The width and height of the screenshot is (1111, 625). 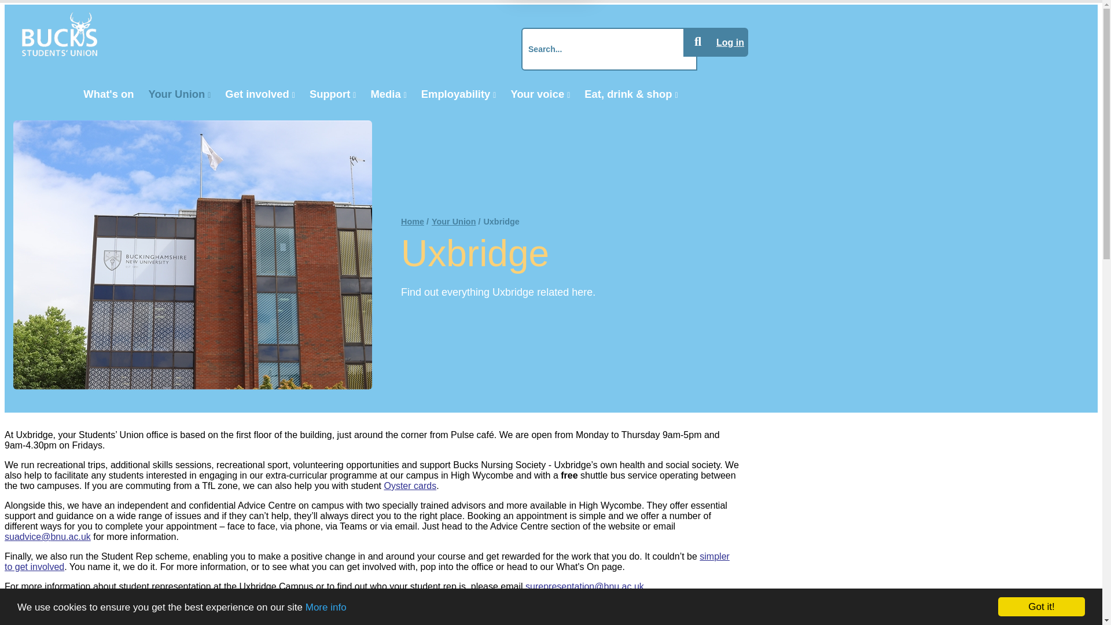 I want to click on Log in, so click(x=730, y=42).